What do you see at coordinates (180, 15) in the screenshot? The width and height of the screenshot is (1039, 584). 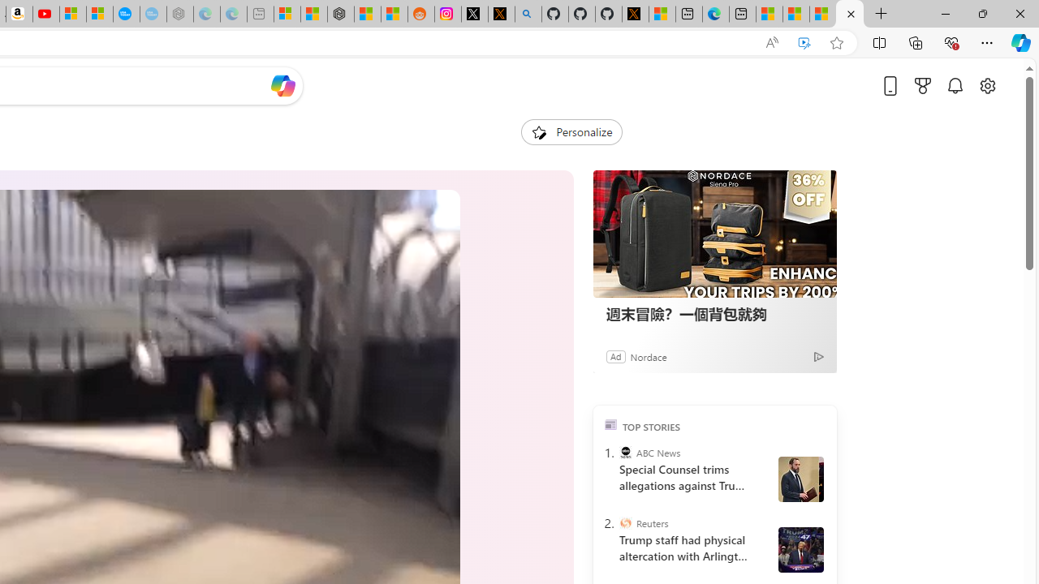 I see `Nordace - Nordace has arrived Hong Kong - Sleeping` at bounding box center [180, 15].